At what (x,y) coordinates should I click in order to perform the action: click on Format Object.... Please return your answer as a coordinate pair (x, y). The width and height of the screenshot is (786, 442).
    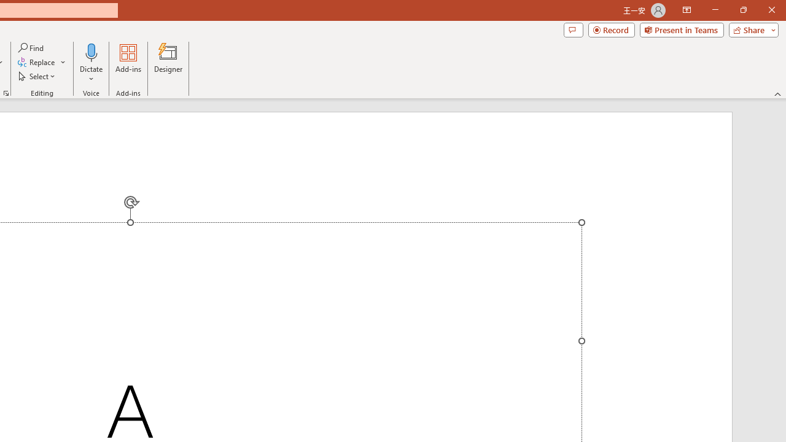
    Looking at the image, I should click on (6, 93).